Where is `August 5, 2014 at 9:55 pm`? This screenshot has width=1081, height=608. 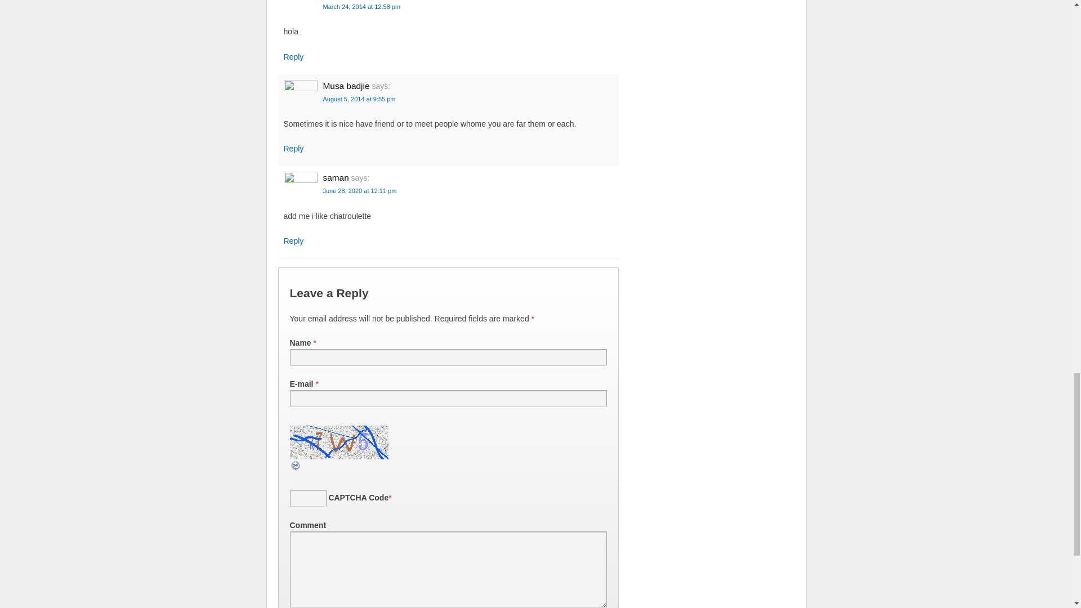 August 5, 2014 at 9:55 pm is located at coordinates (359, 99).